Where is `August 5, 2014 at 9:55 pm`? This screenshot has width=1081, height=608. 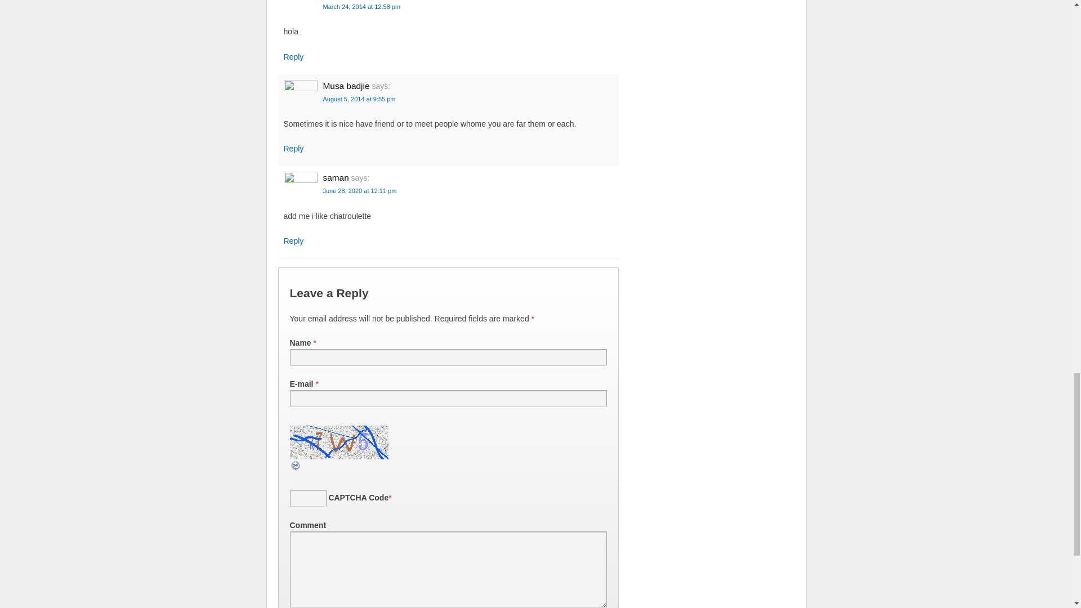 August 5, 2014 at 9:55 pm is located at coordinates (359, 99).